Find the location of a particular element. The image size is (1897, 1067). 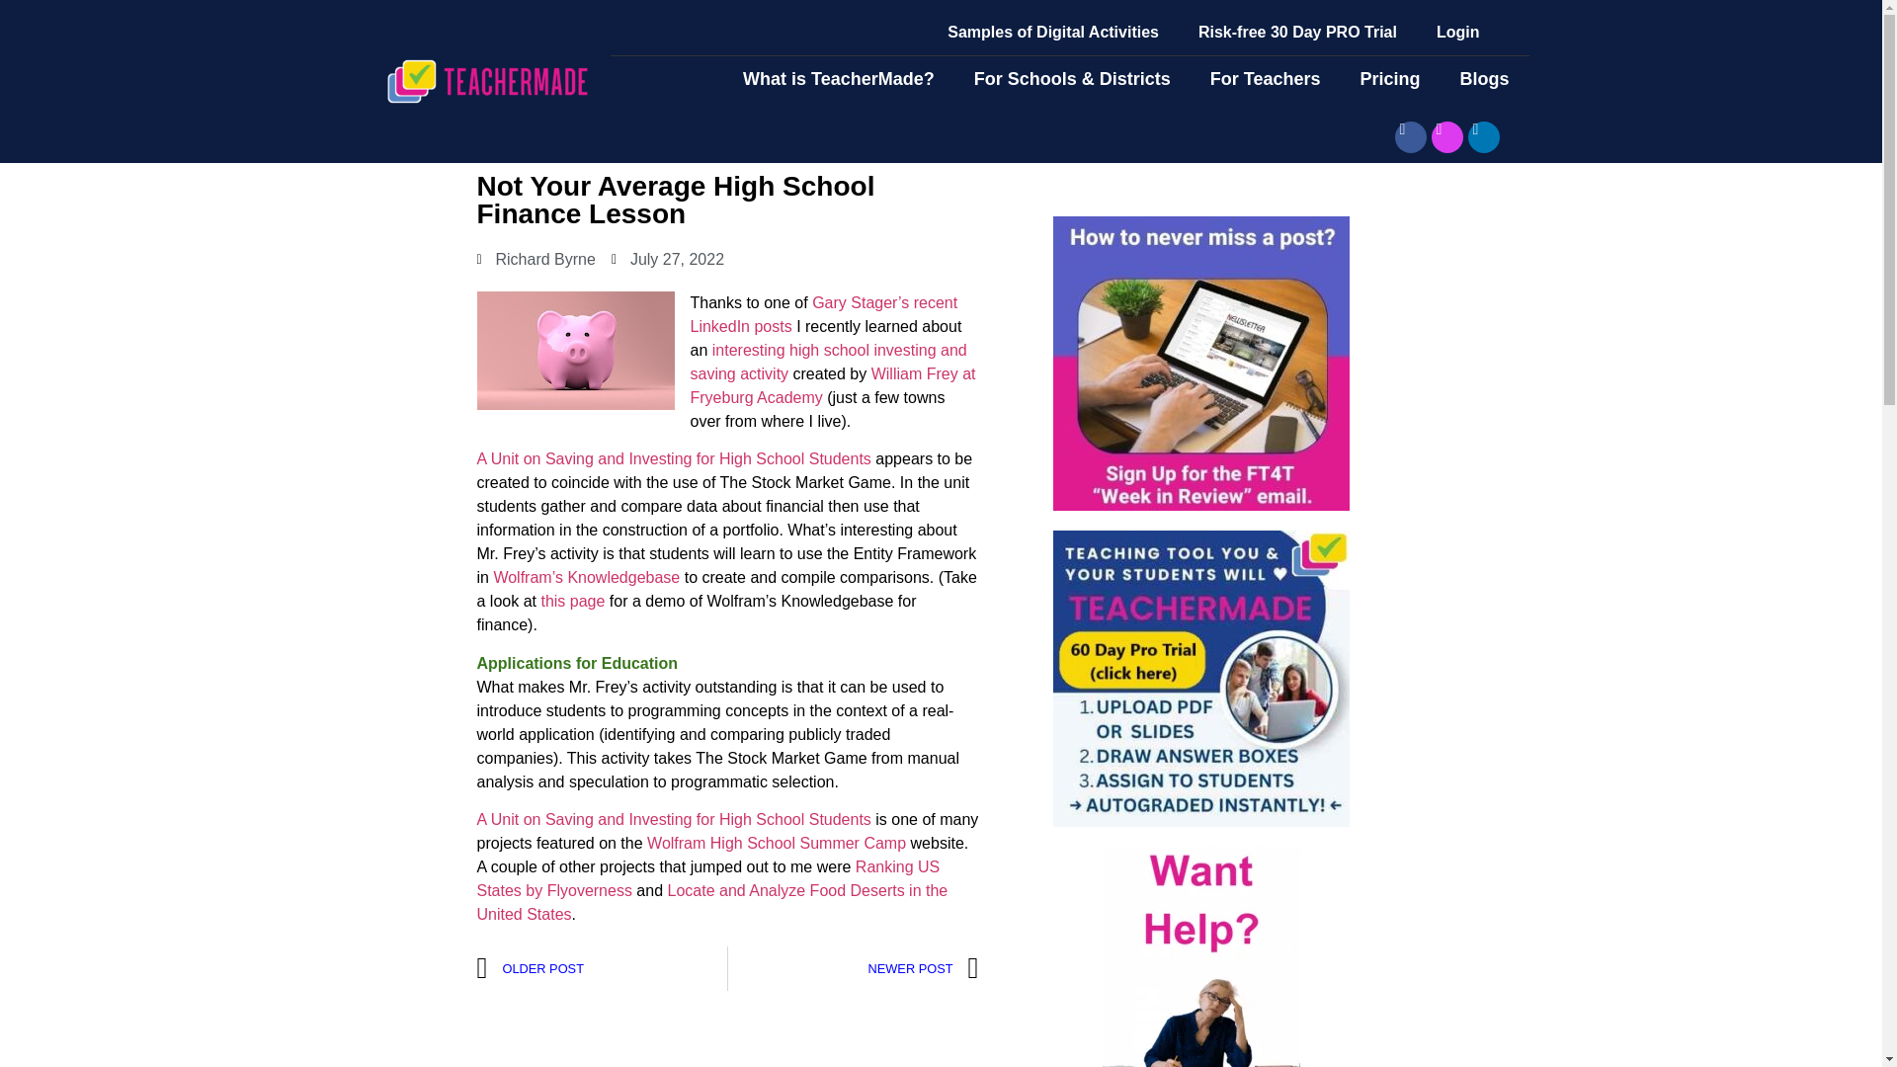

For Teachers is located at coordinates (1266, 79).